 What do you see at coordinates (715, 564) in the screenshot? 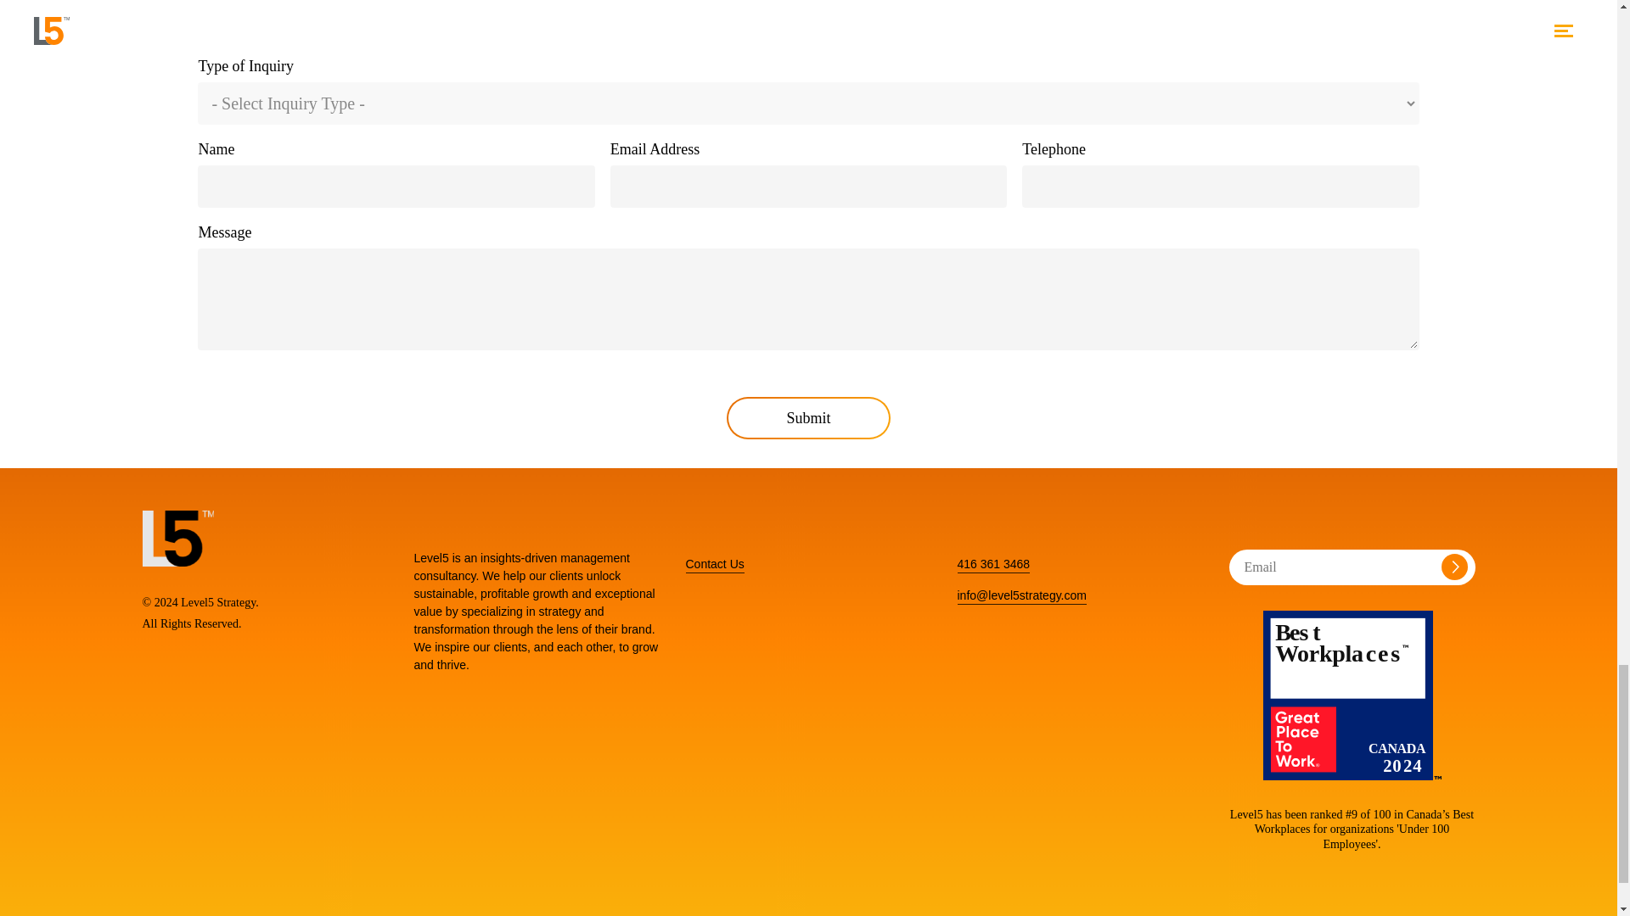
I see `Contact Us` at bounding box center [715, 564].